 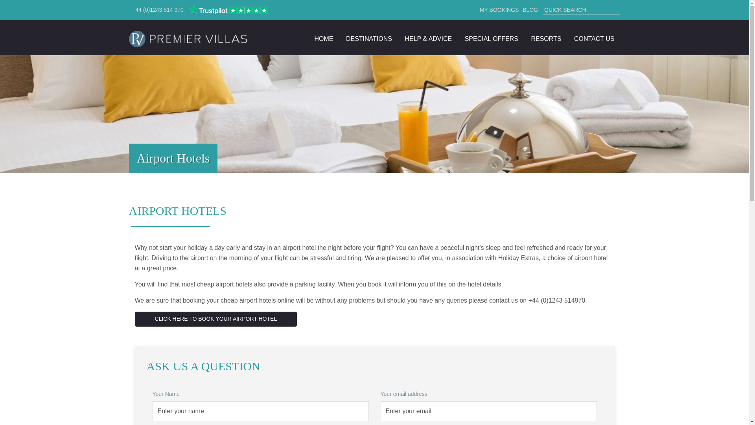 What do you see at coordinates (369, 39) in the screenshot?
I see `DESTINATIONS` at bounding box center [369, 39].